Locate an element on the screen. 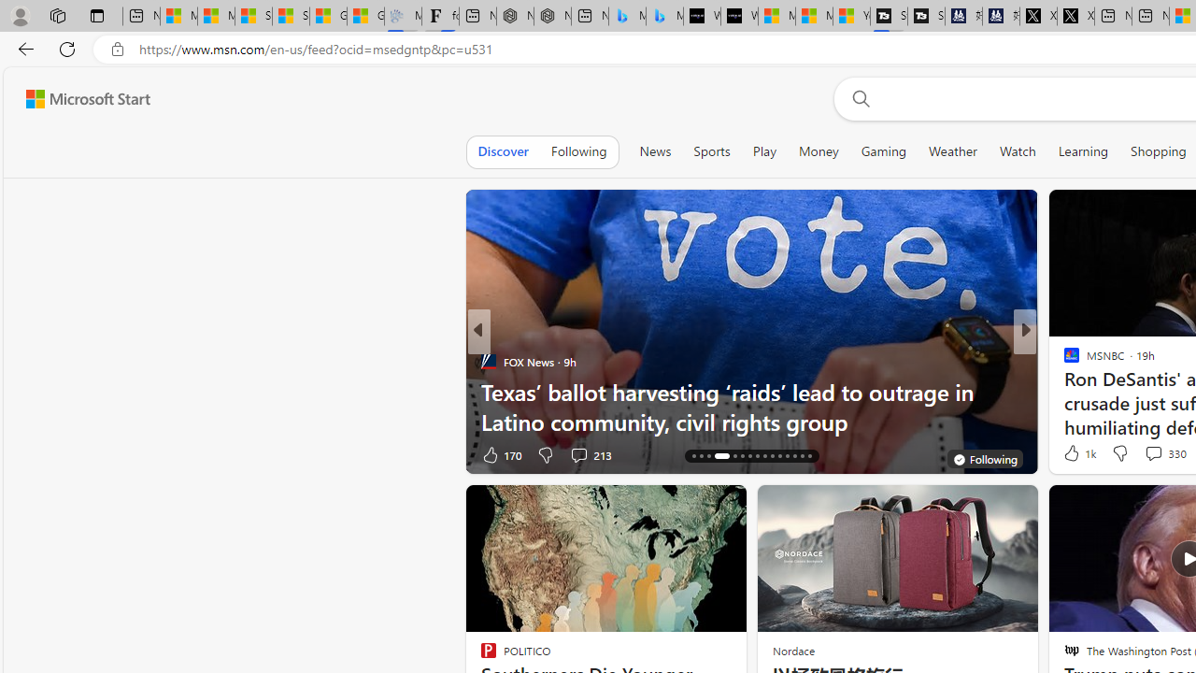  View comments 96 Comment is located at coordinates (1153, 454).